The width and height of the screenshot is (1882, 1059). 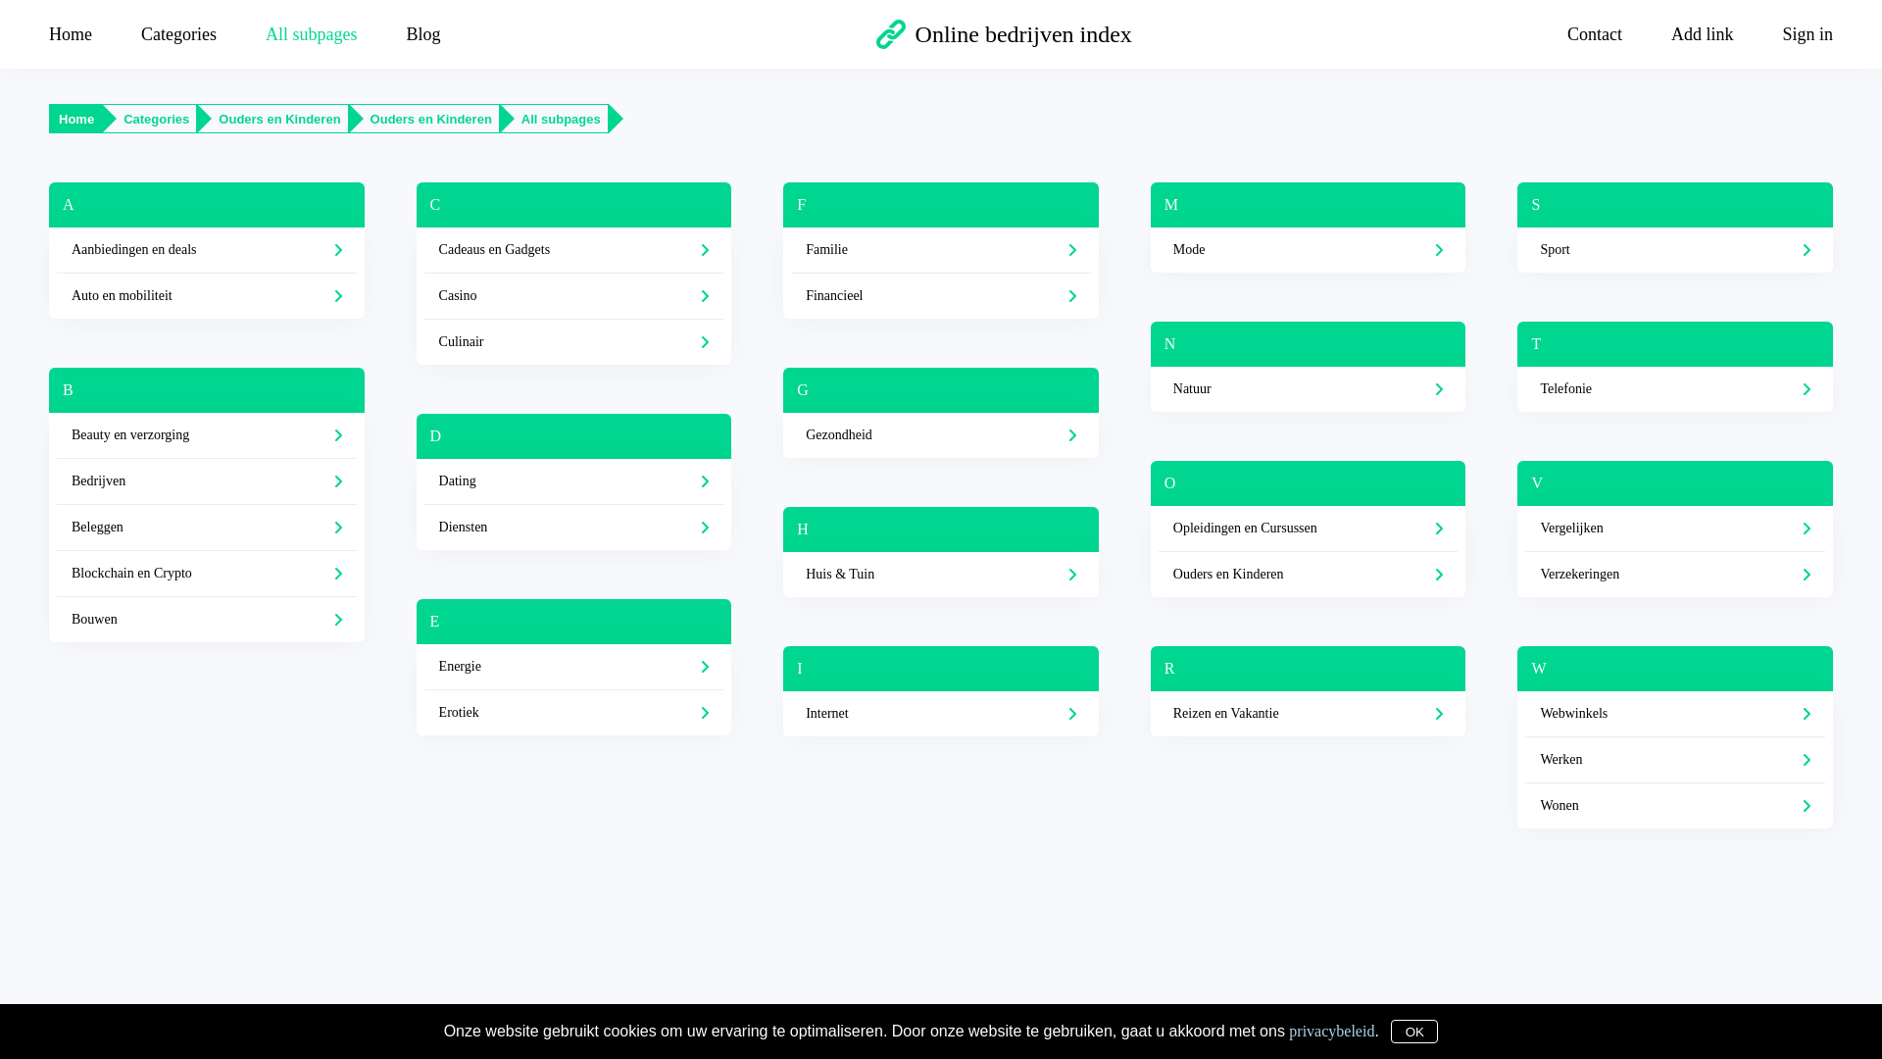 What do you see at coordinates (76, 120) in the screenshot?
I see `Home` at bounding box center [76, 120].